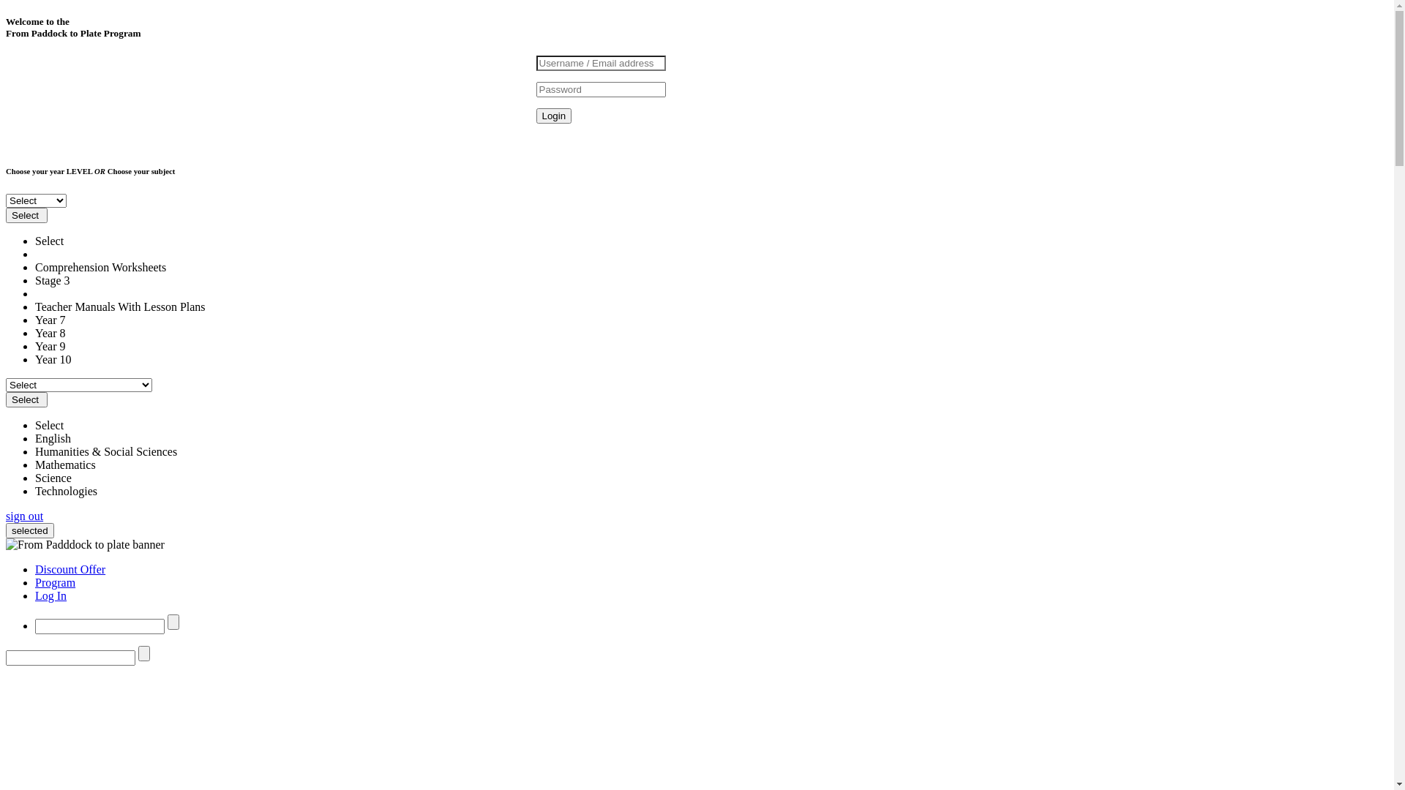 The width and height of the screenshot is (1405, 790). Describe the element at coordinates (26, 399) in the screenshot. I see `Select ` at that location.